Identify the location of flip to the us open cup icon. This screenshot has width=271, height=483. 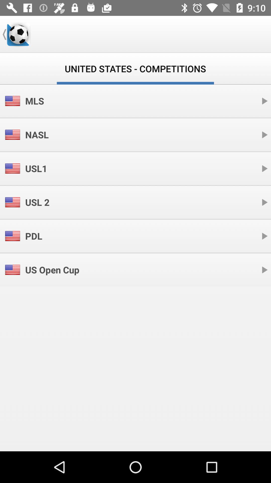
(52, 270).